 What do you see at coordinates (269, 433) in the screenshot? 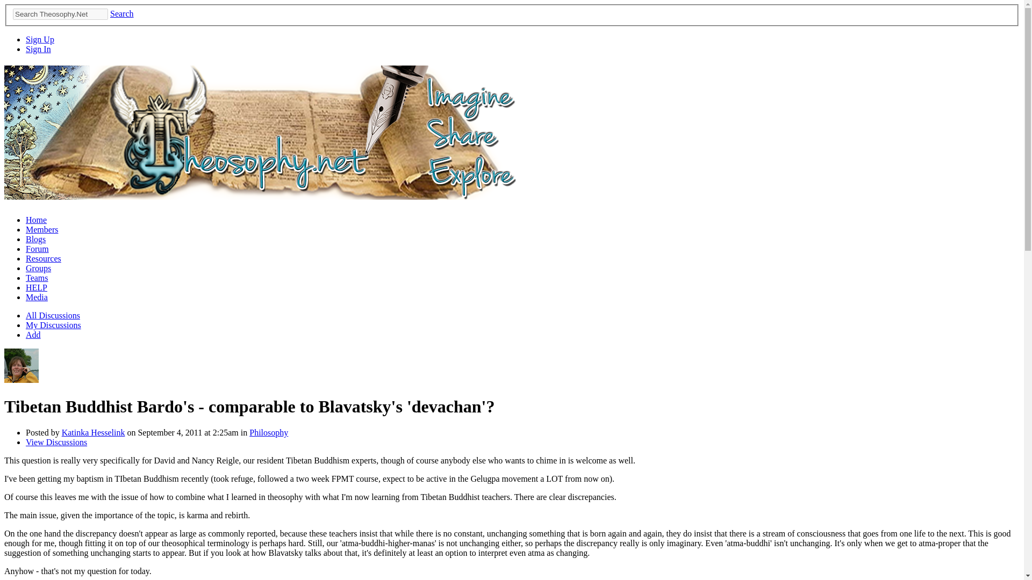
I see `Philosophy` at bounding box center [269, 433].